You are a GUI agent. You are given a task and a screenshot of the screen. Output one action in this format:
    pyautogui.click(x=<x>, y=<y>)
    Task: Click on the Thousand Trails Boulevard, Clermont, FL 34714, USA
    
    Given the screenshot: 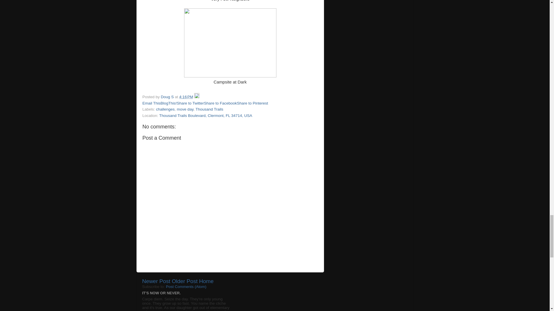 What is the action you would take?
    pyautogui.click(x=205, y=116)
    